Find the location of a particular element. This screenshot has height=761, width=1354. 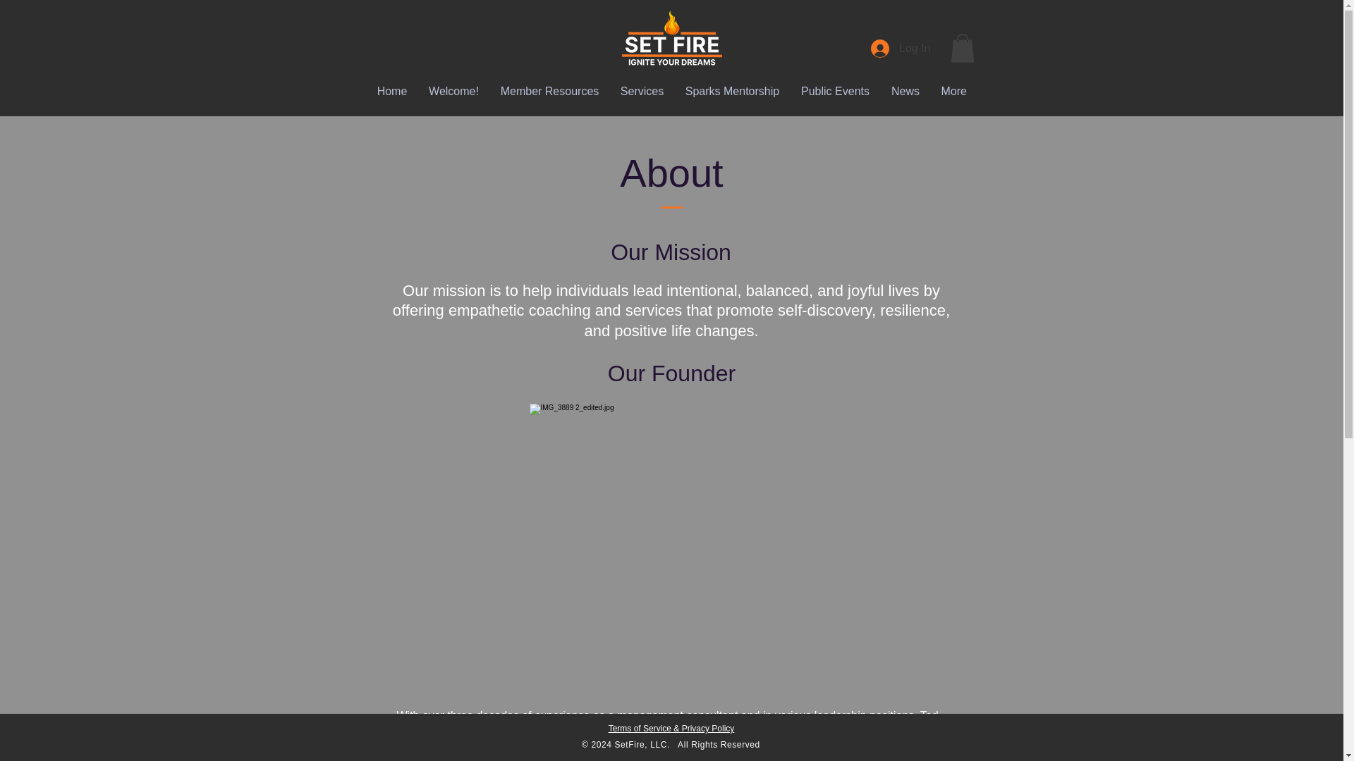

Public Events is located at coordinates (835, 92).